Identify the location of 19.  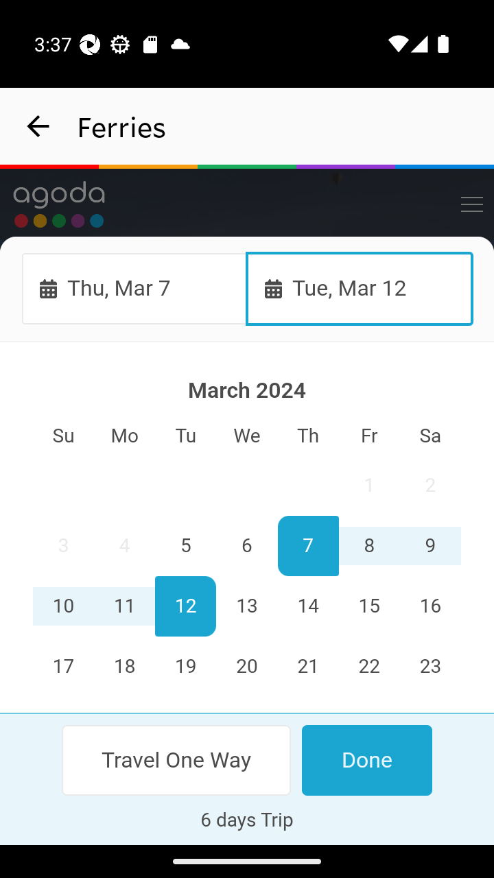
(186, 667).